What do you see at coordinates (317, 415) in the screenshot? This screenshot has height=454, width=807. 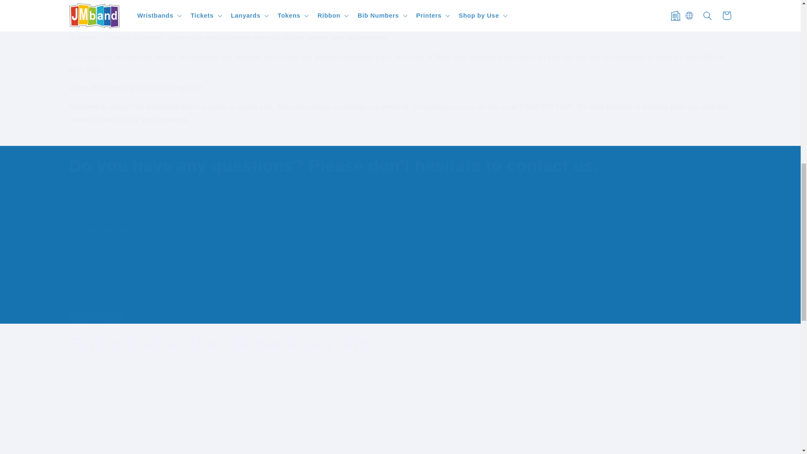 I see `See In-Stock Items` at bounding box center [317, 415].